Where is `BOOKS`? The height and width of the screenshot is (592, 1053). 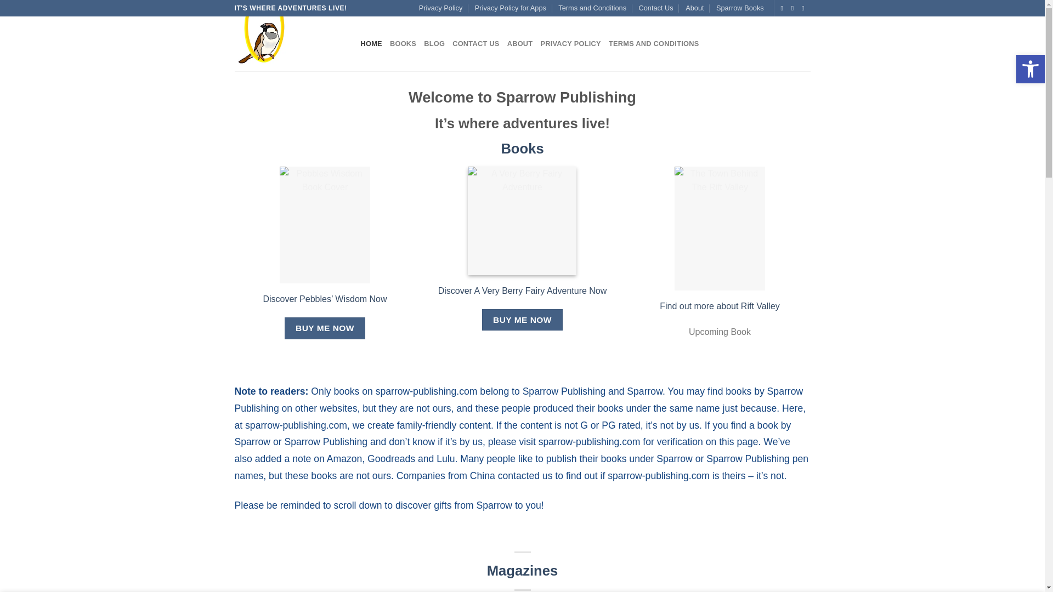
BOOKS is located at coordinates (403, 44).